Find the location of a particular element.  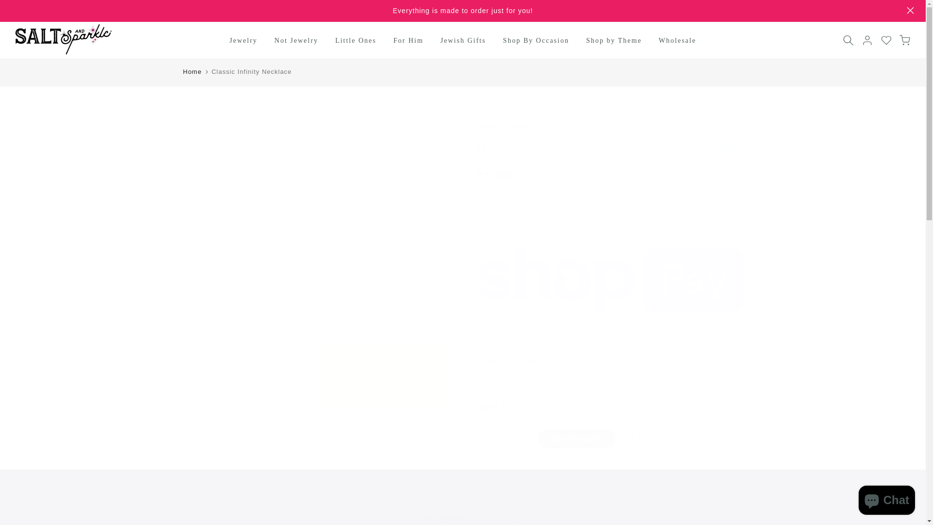

Shop By Occasion is located at coordinates (536, 41).